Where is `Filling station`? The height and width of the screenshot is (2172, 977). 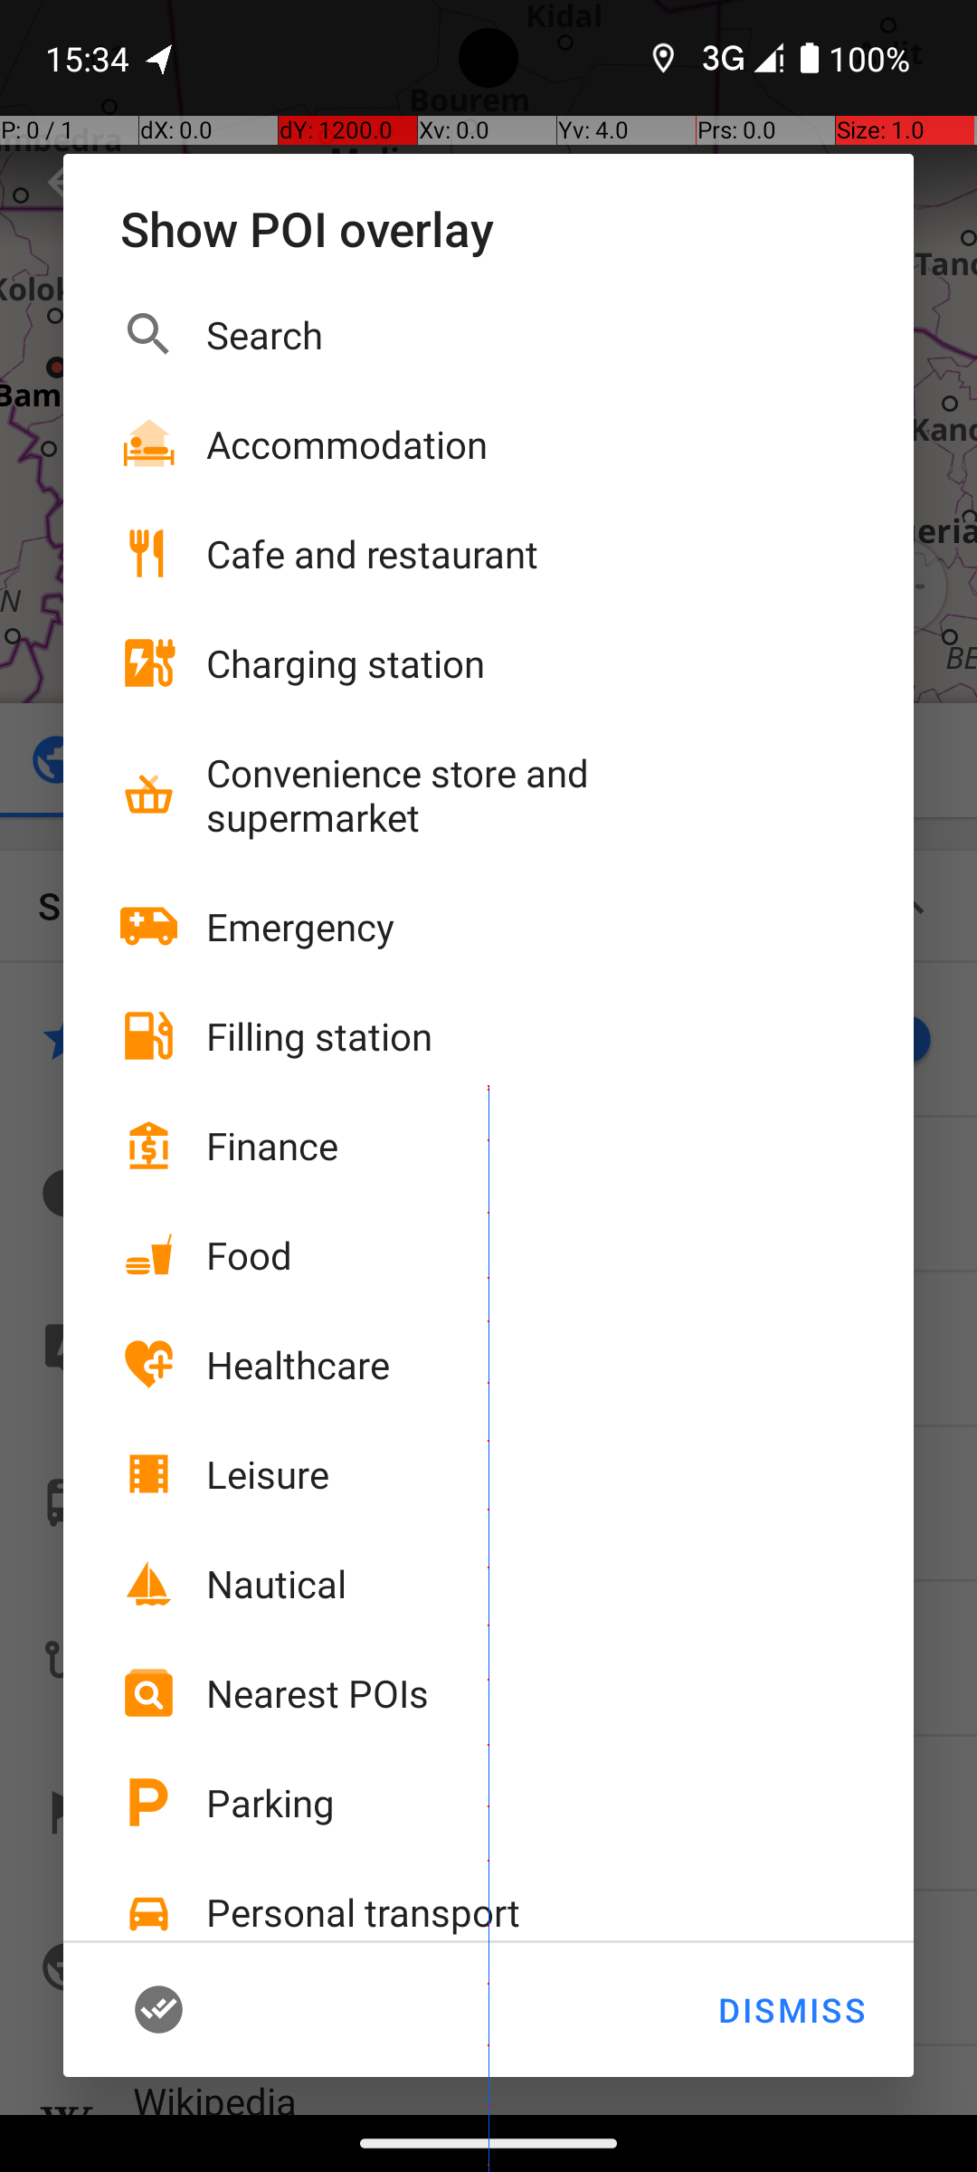 Filling station is located at coordinates (319, 1035).